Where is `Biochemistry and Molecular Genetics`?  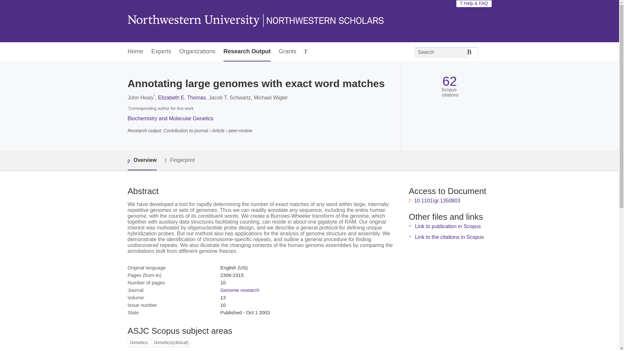
Biochemistry and Molecular Genetics is located at coordinates (170, 118).